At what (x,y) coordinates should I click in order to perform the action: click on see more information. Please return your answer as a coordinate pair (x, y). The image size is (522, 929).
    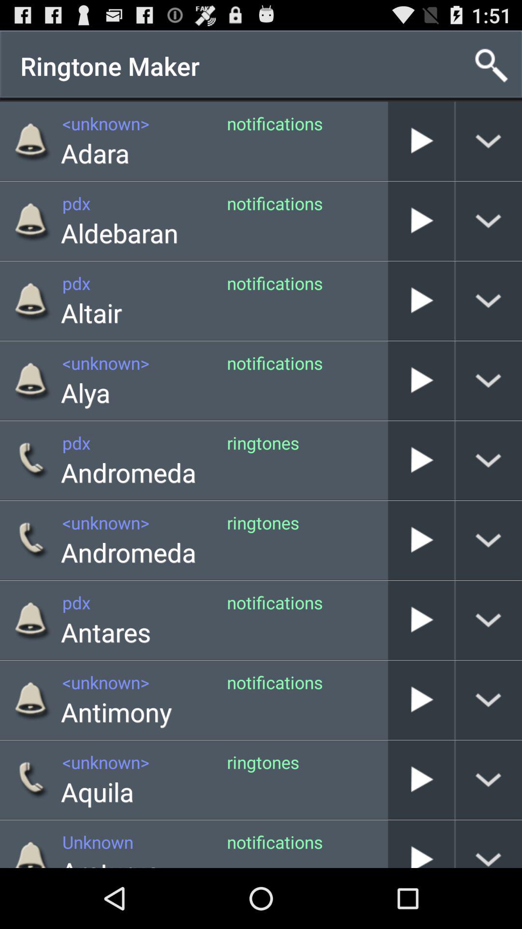
    Looking at the image, I should click on (489, 540).